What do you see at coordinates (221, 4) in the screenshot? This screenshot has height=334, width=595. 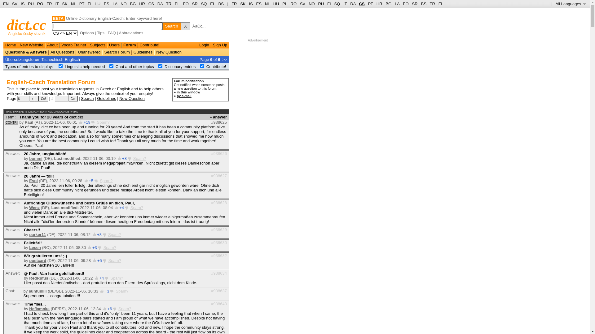 I see `BS` at bounding box center [221, 4].